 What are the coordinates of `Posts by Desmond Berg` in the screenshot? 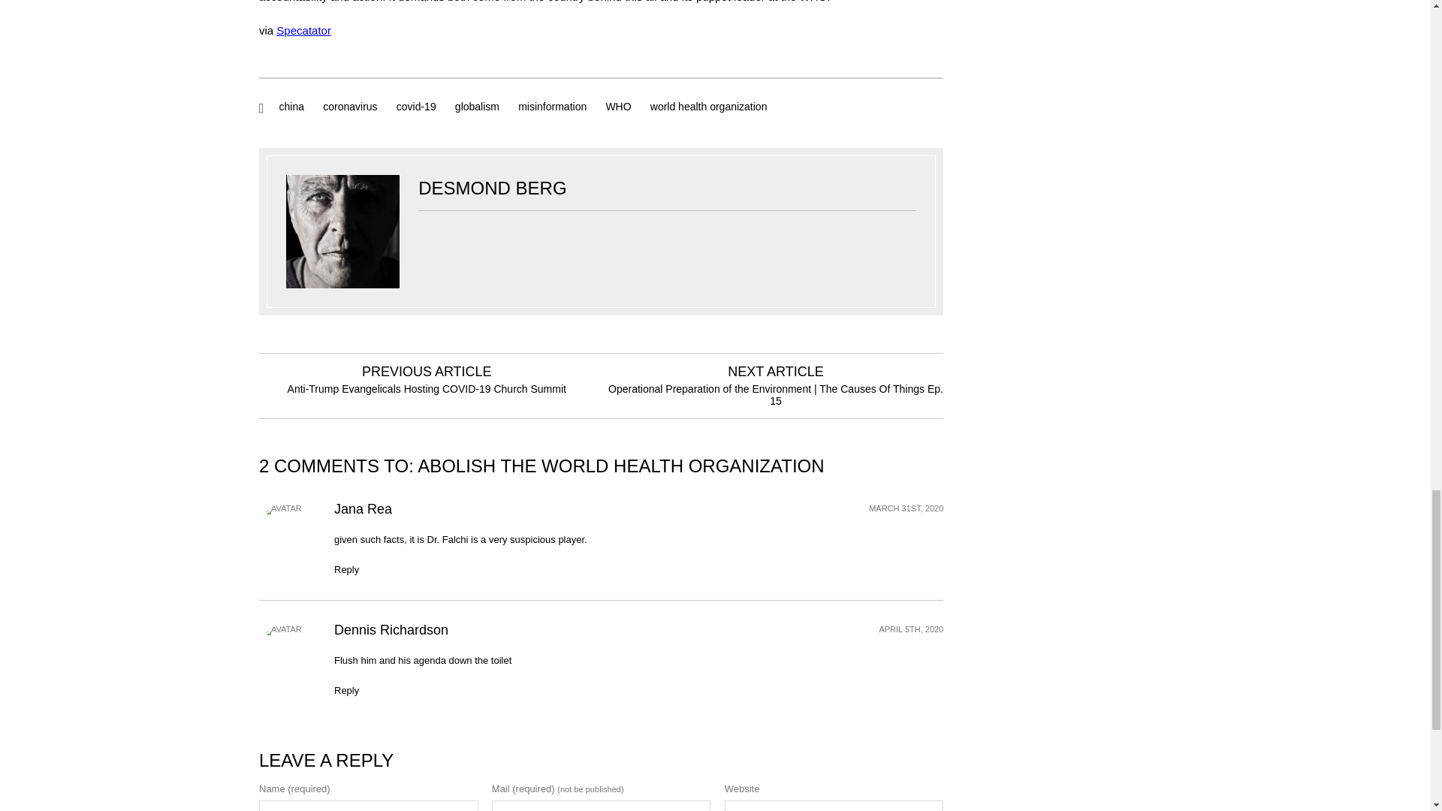 It's located at (492, 188).